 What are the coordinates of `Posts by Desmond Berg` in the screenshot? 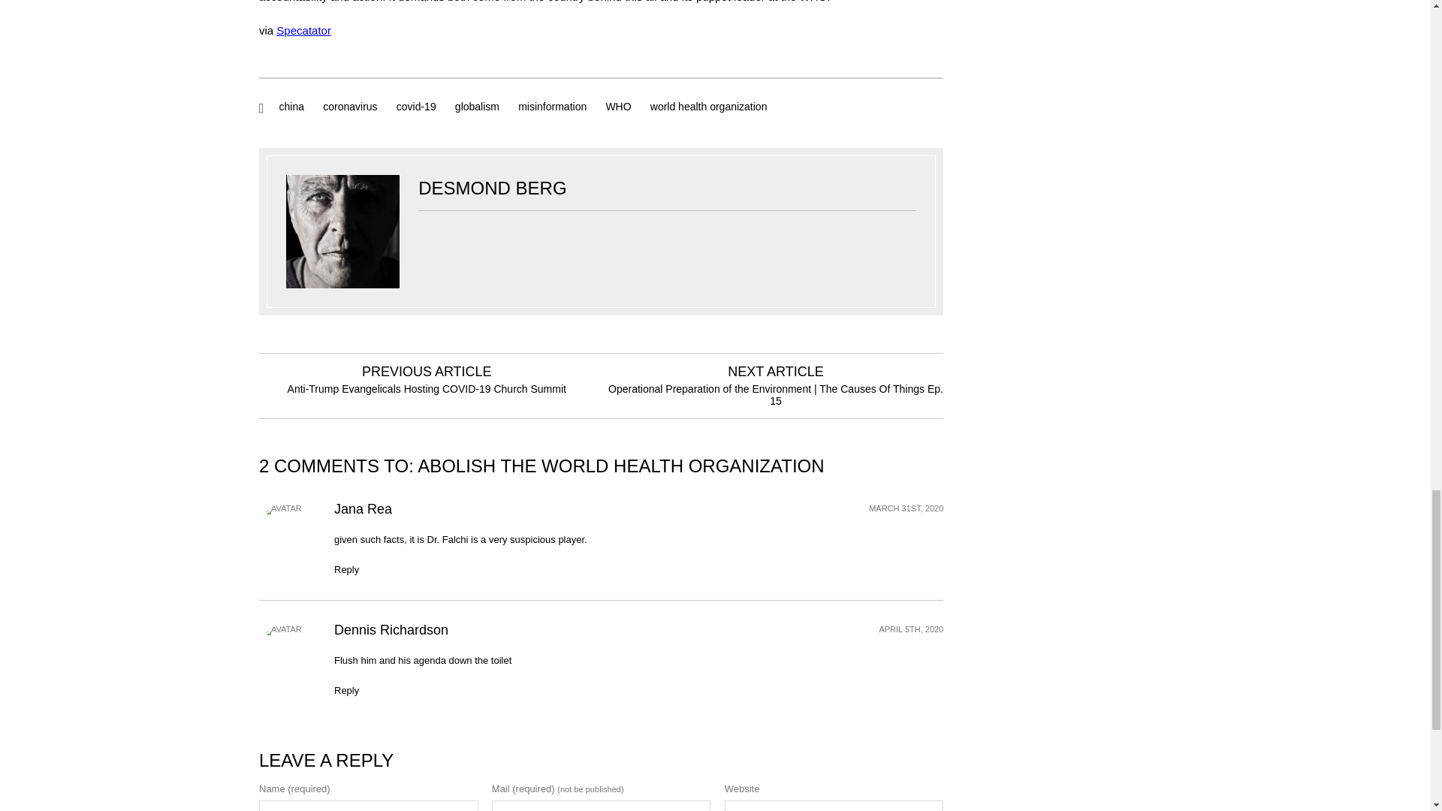 It's located at (492, 188).